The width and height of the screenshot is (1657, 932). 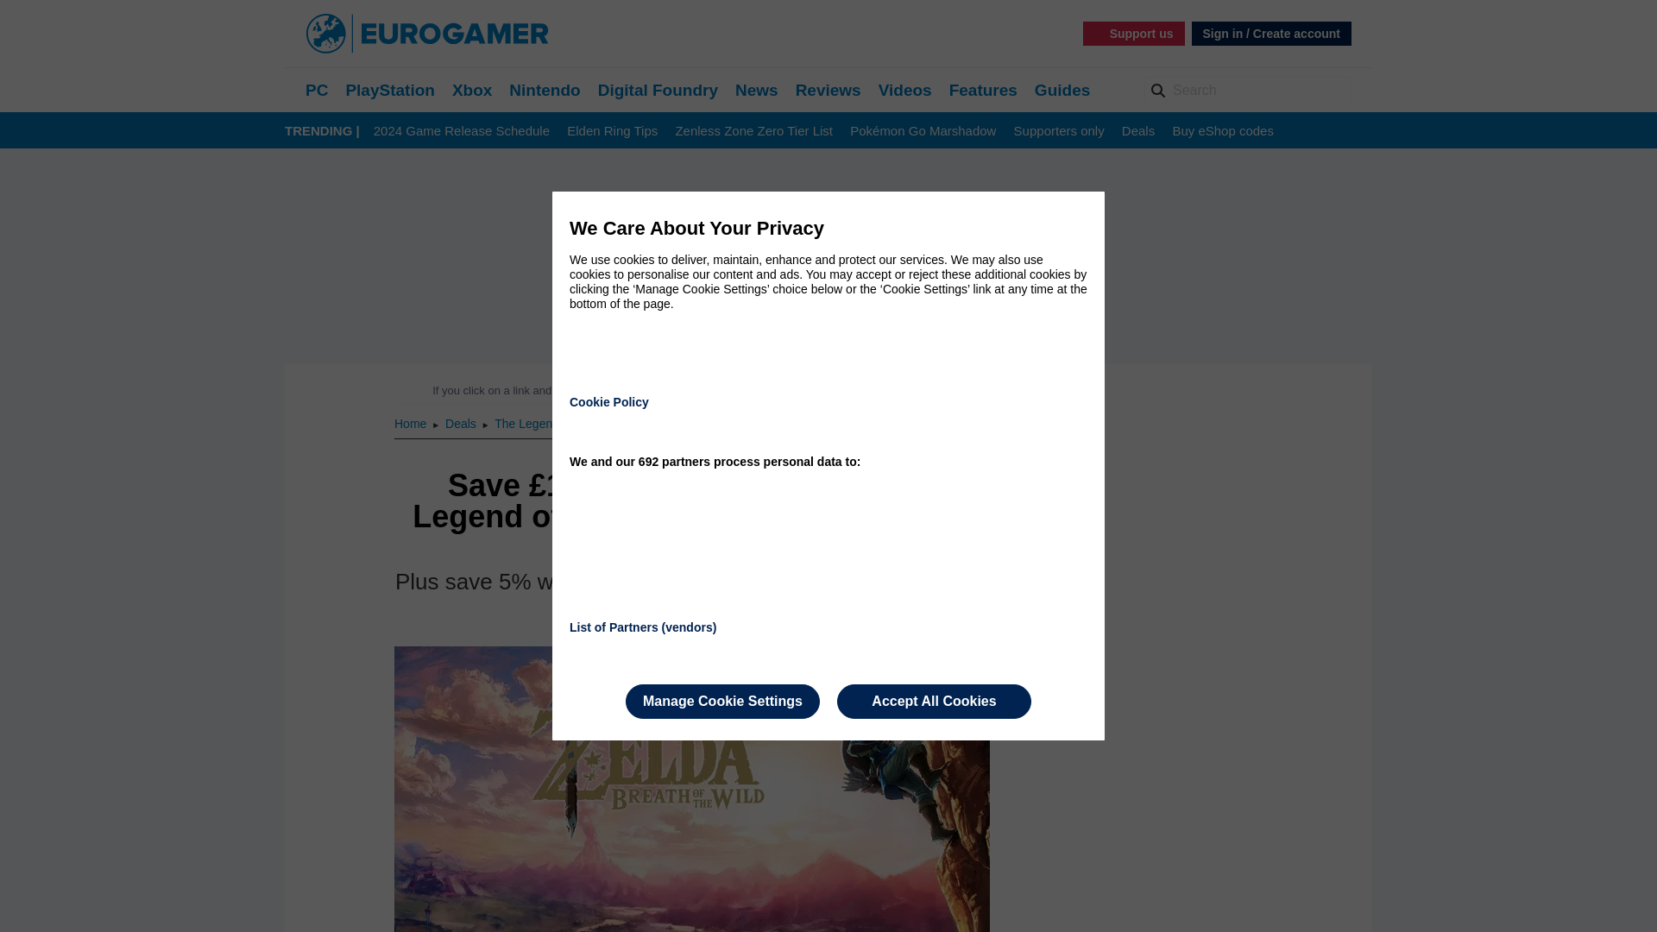 What do you see at coordinates (462, 131) in the screenshot?
I see `2024 Game Release Schedule` at bounding box center [462, 131].